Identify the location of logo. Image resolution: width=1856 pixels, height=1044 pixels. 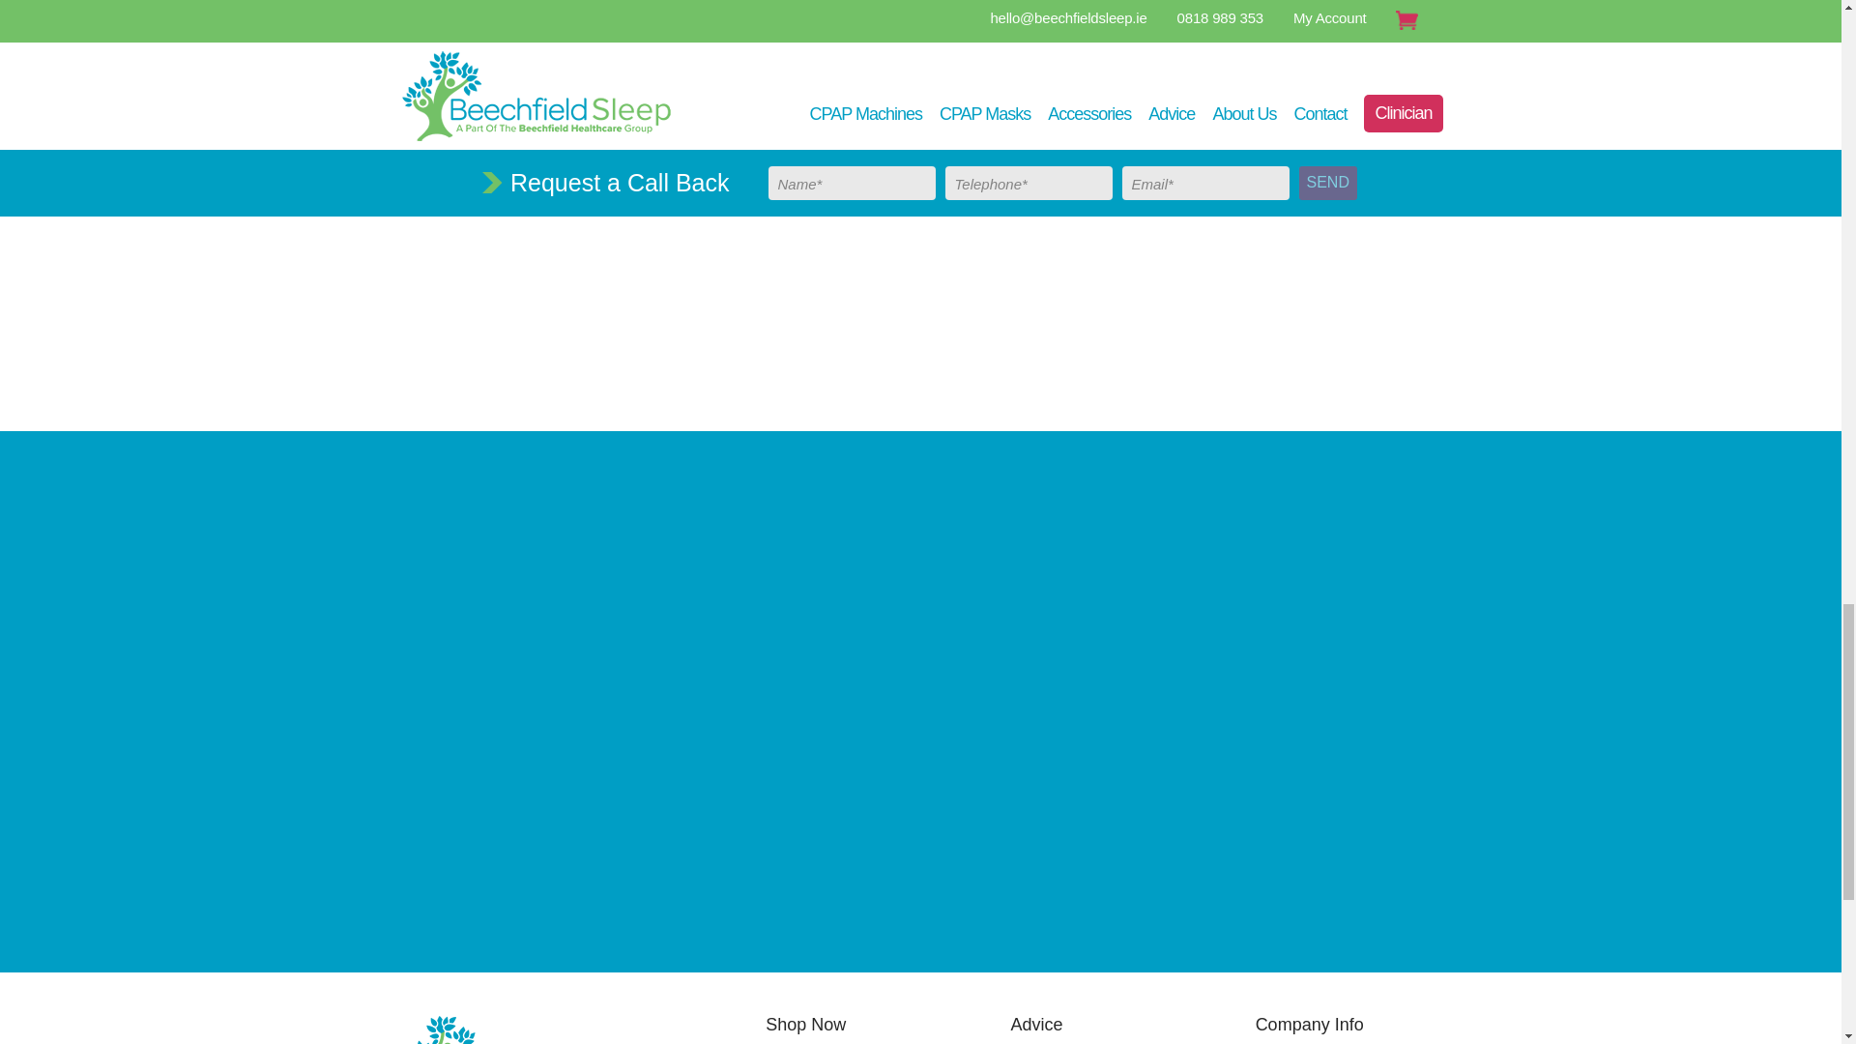
(534, 1029).